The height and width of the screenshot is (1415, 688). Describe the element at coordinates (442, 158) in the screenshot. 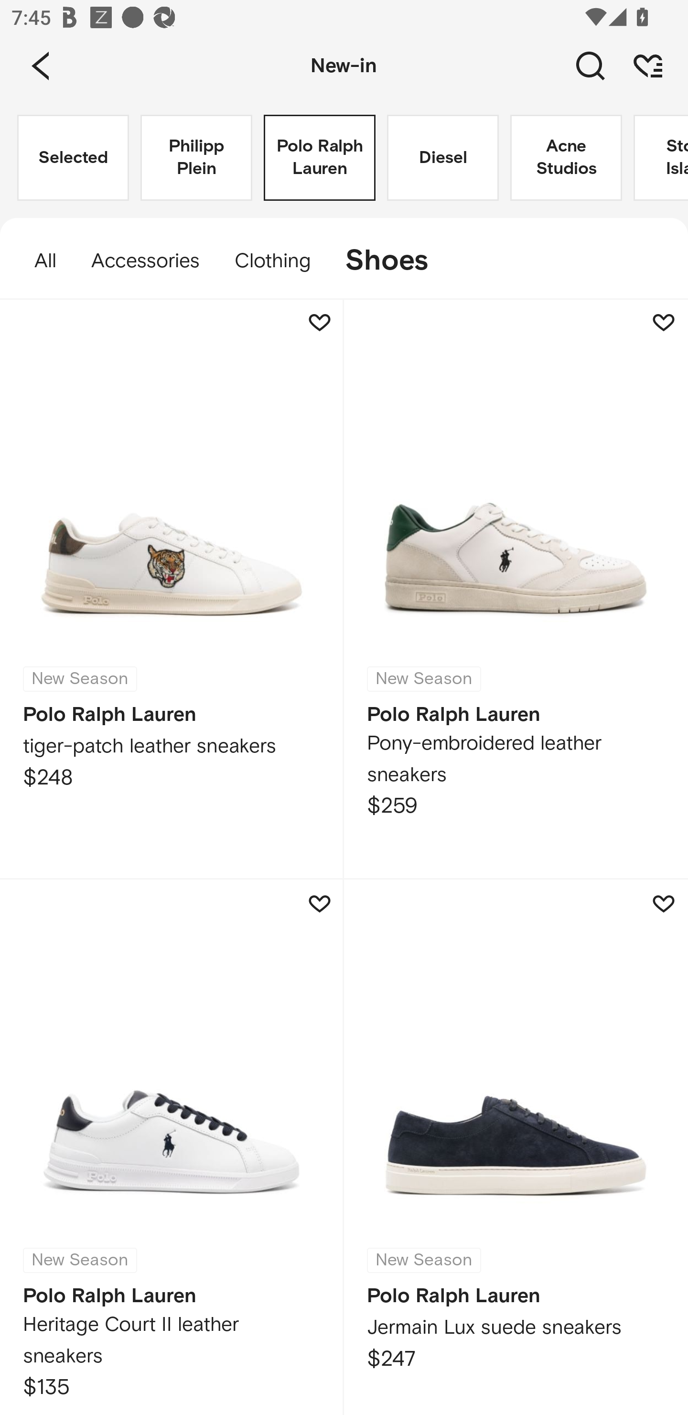

I see `Diesel` at that location.